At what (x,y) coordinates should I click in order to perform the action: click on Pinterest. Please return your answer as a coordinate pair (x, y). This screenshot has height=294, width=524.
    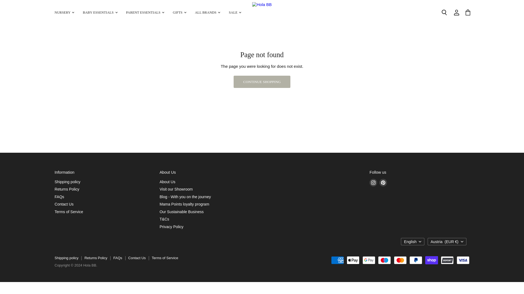
    Looking at the image, I should click on (383, 183).